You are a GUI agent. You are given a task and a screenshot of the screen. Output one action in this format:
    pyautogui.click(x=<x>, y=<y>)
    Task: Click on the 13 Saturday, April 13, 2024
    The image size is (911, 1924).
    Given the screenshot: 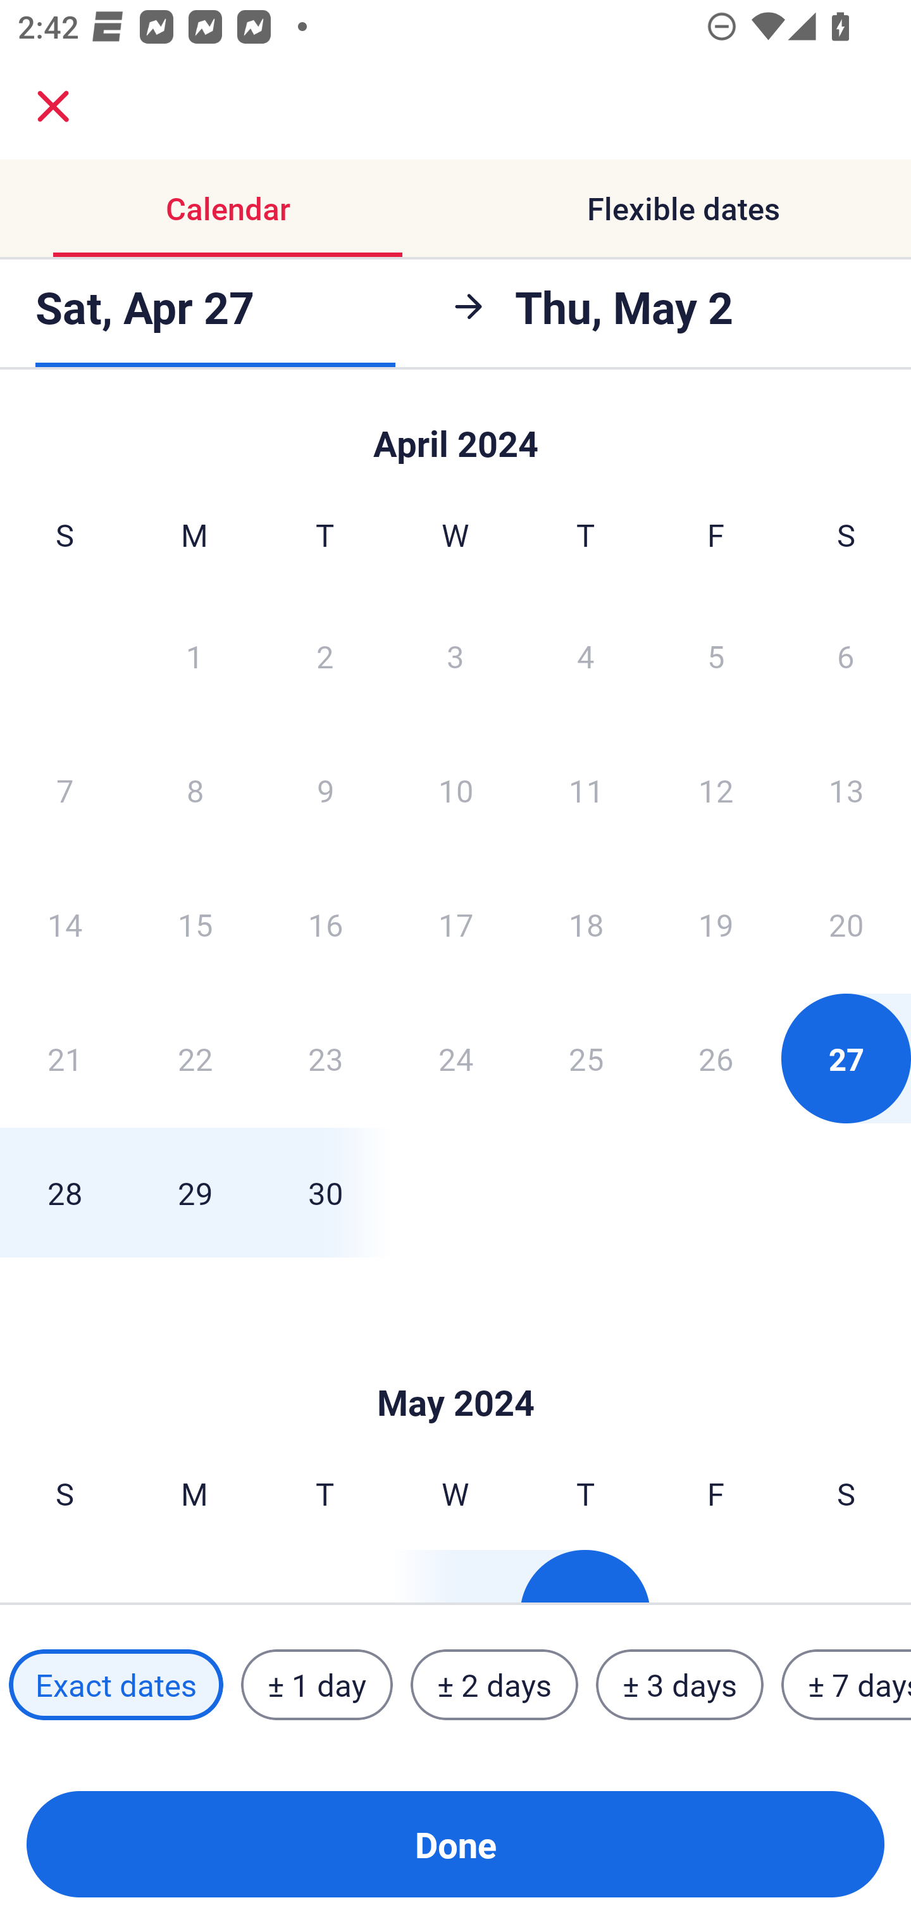 What is the action you would take?
    pyautogui.click(x=846, y=790)
    